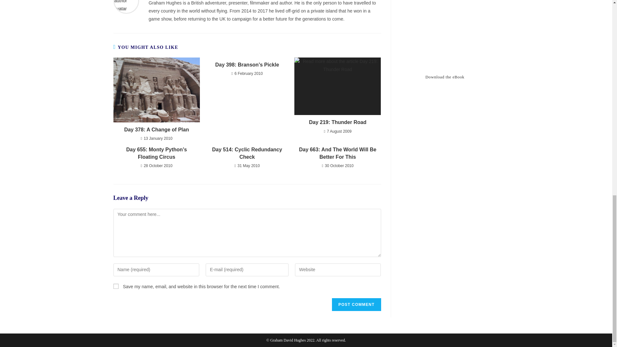 The height and width of the screenshot is (347, 617). Describe the element at coordinates (356, 304) in the screenshot. I see `Post Comment` at that location.